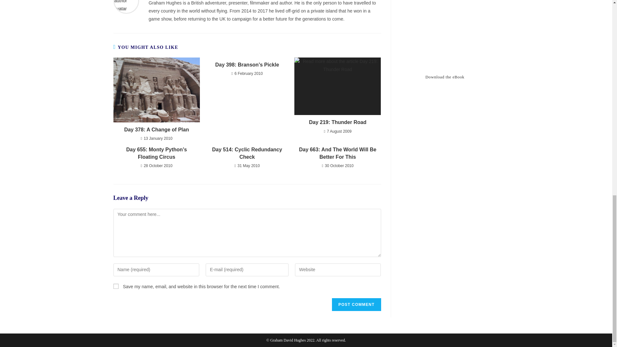 The height and width of the screenshot is (347, 617). Describe the element at coordinates (356, 304) in the screenshot. I see `Post Comment` at that location.